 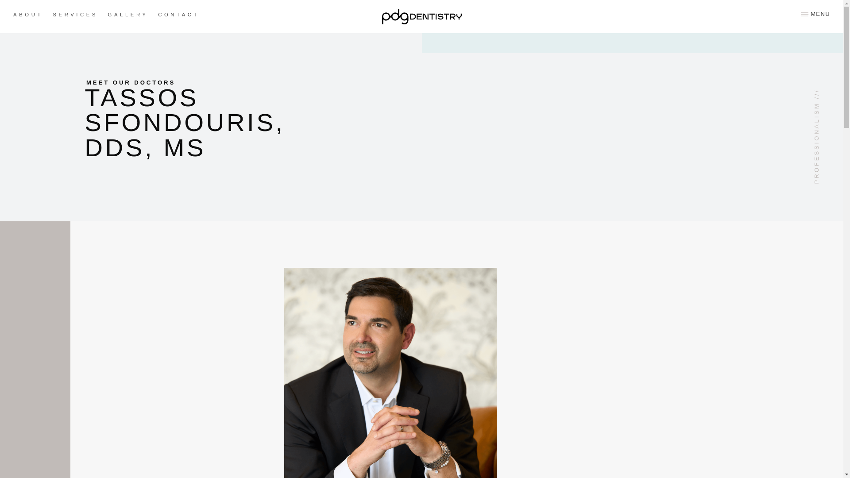 I want to click on SERVICES, so click(x=75, y=14).